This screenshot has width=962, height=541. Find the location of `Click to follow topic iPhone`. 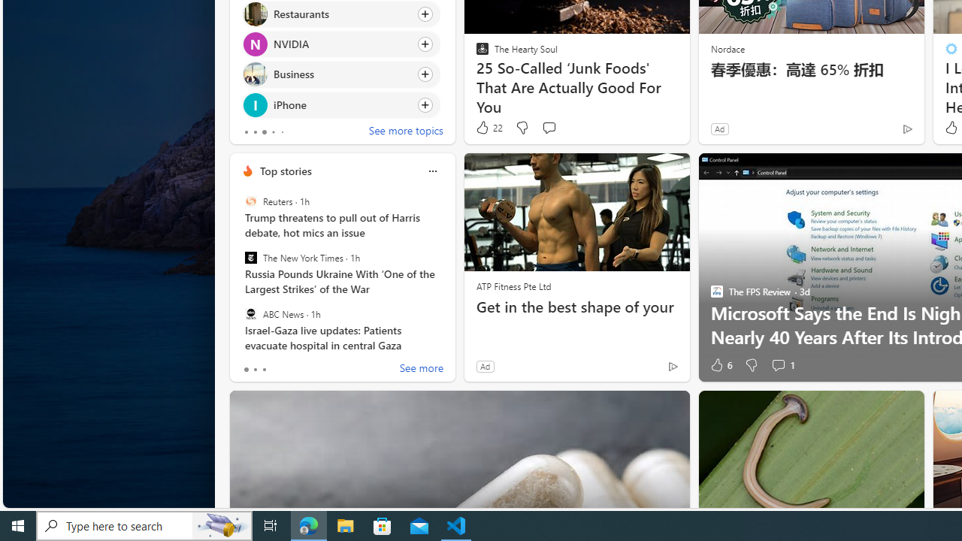

Click to follow topic iPhone is located at coordinates (341, 104).